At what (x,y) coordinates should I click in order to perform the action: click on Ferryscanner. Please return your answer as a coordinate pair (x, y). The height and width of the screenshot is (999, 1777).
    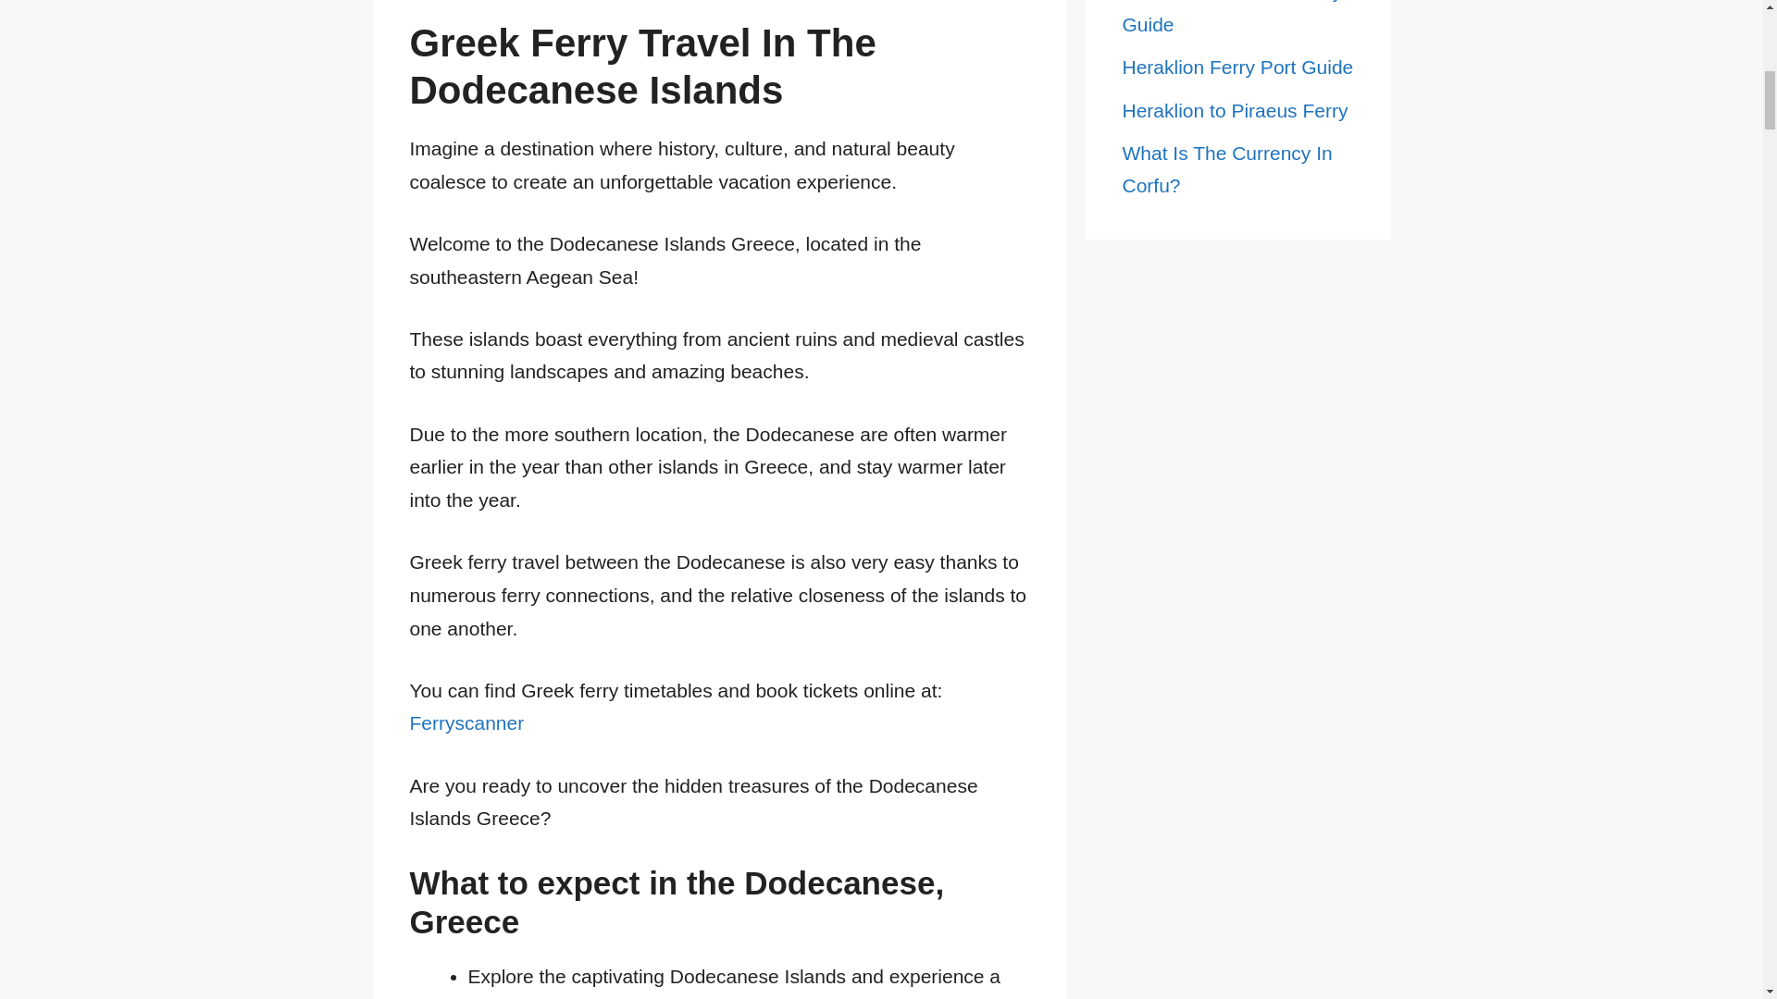
    Looking at the image, I should click on (466, 722).